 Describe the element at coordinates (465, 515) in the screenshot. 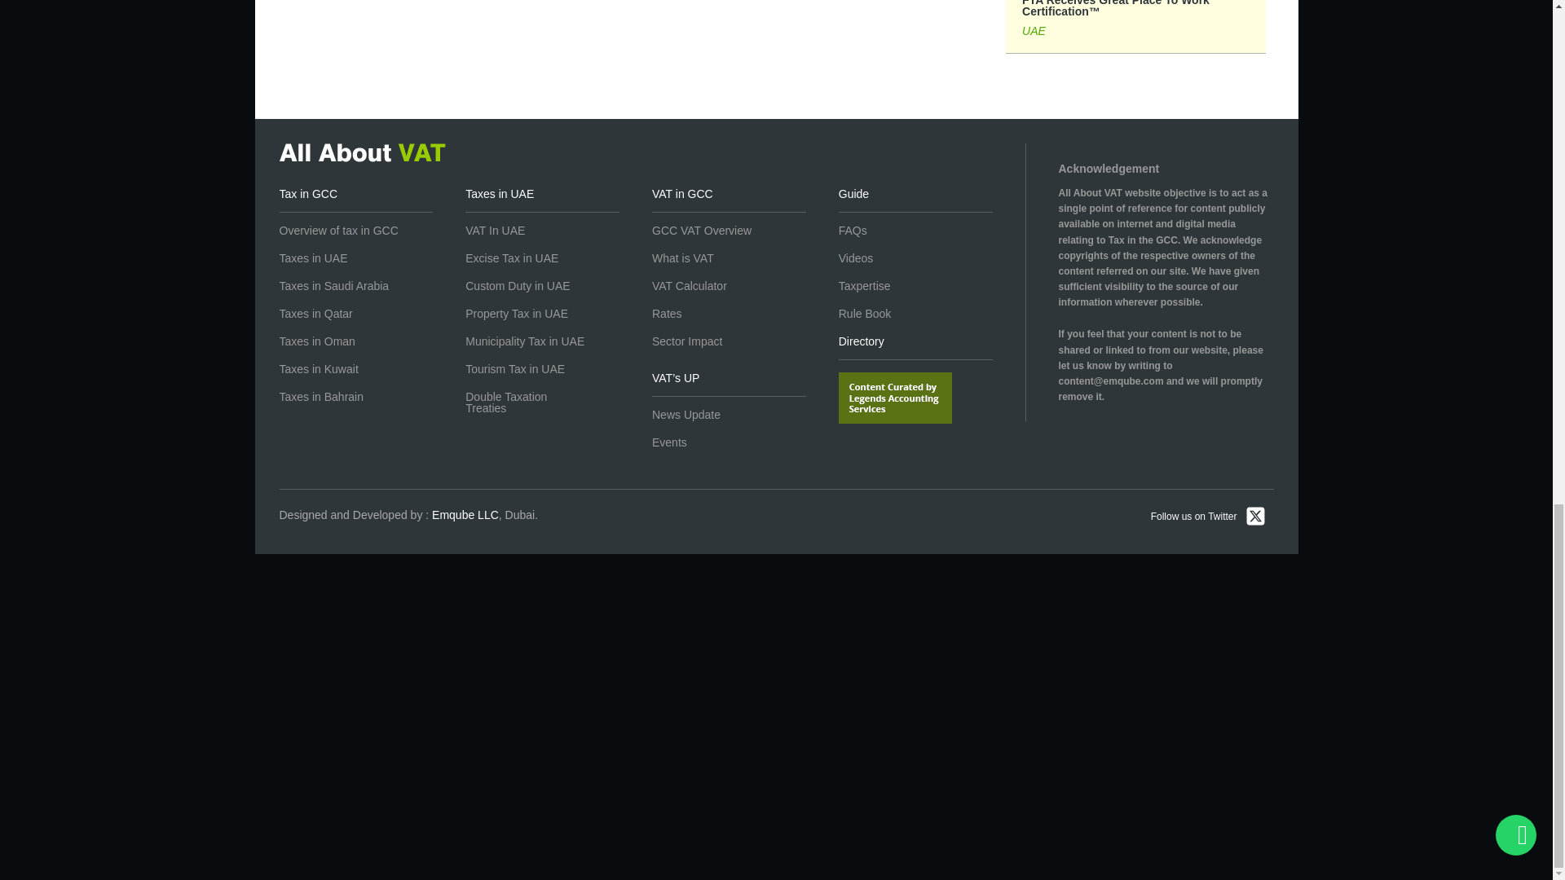

I see `emqube.com` at that location.